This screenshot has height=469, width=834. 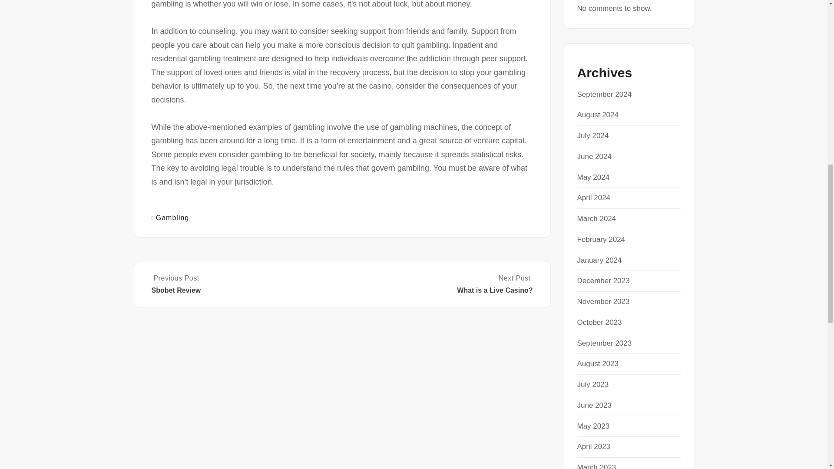 I want to click on April 2024, so click(x=593, y=198).